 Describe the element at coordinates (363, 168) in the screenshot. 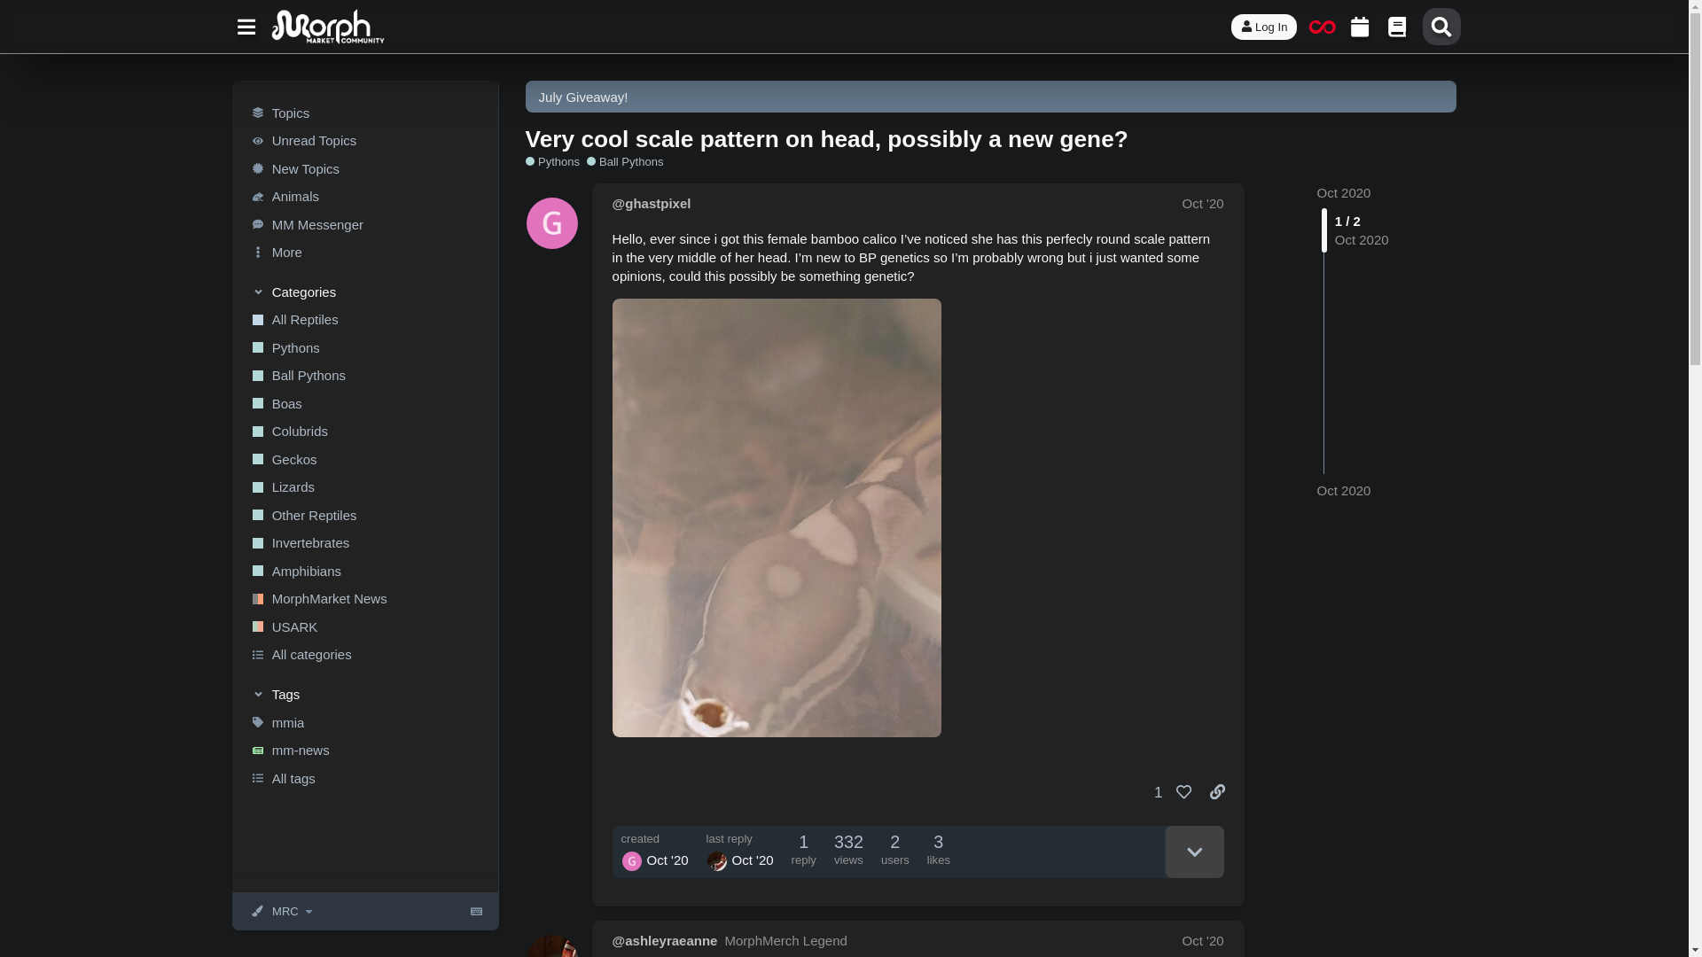

I see `New Topics` at that location.